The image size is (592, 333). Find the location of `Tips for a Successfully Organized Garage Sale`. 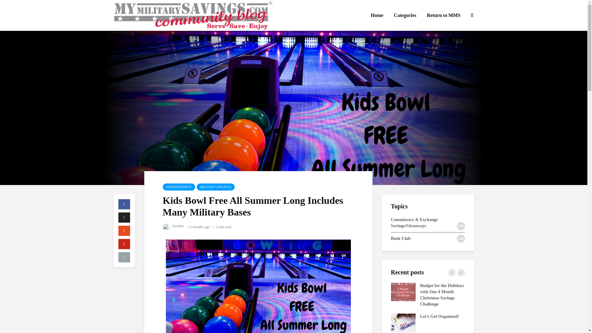

Tips for a Successfully Organized Garage Sale is located at coordinates (255, 291).